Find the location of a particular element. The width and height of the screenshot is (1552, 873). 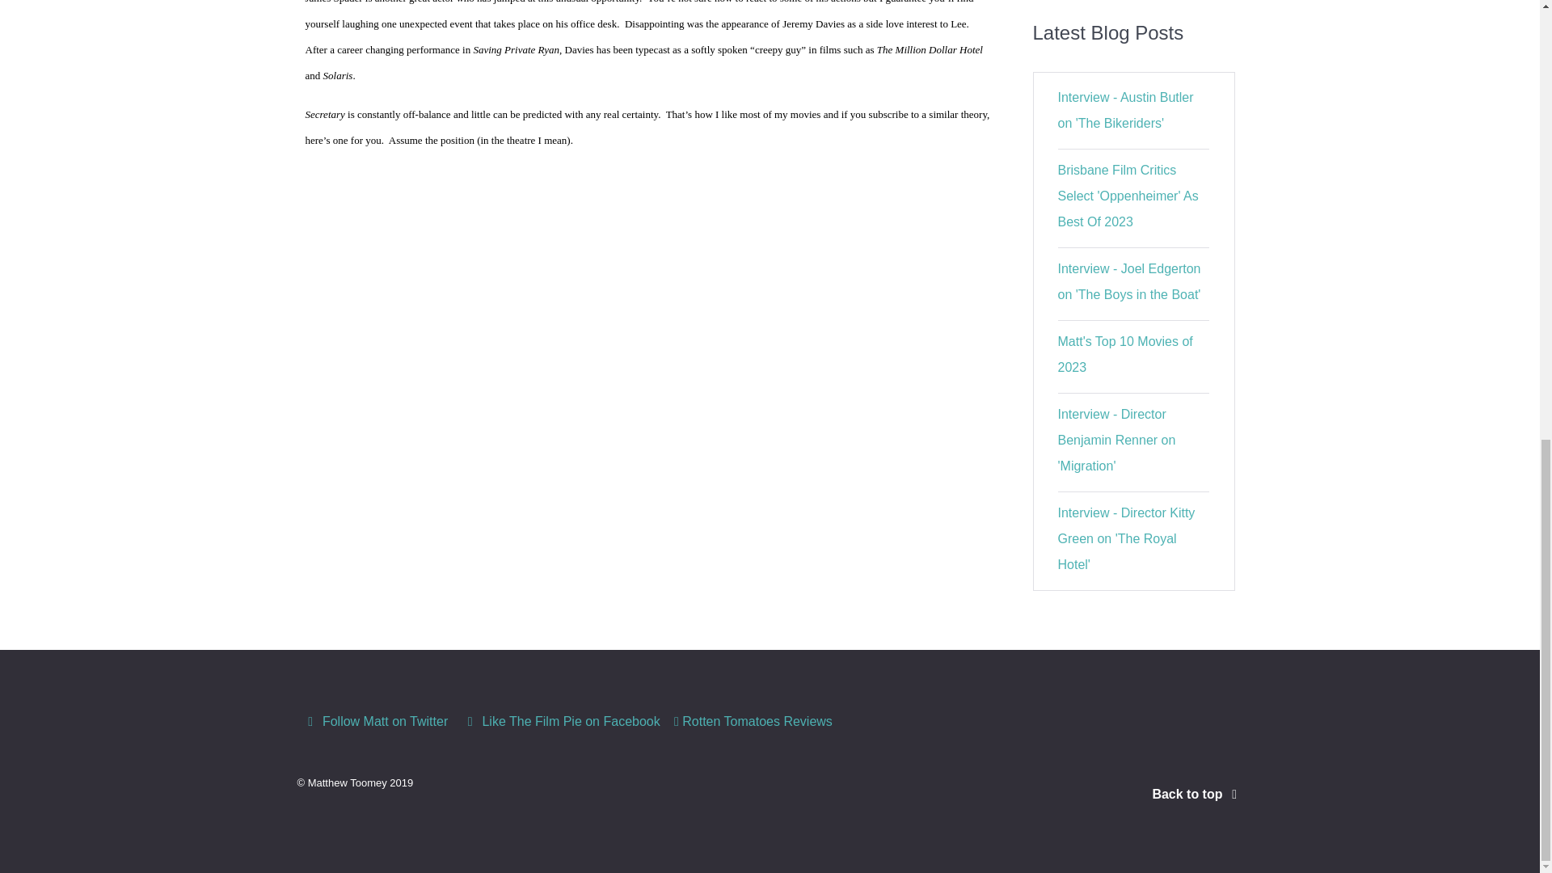

Follow Matt on Twitter is located at coordinates (377, 721).